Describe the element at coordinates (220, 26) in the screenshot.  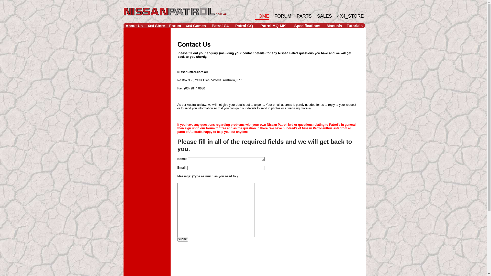
I see `Patrol GU` at that location.